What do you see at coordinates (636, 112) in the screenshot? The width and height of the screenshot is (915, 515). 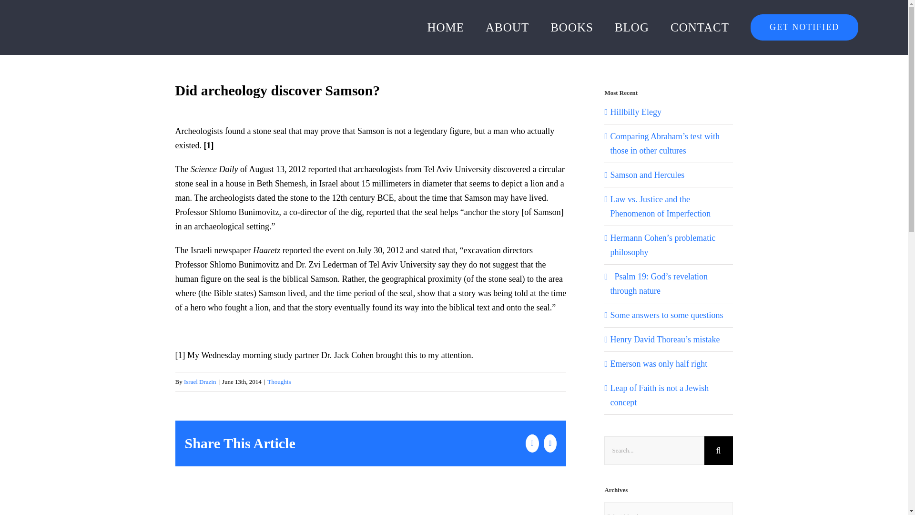 I see `Hillbilly Elegy` at bounding box center [636, 112].